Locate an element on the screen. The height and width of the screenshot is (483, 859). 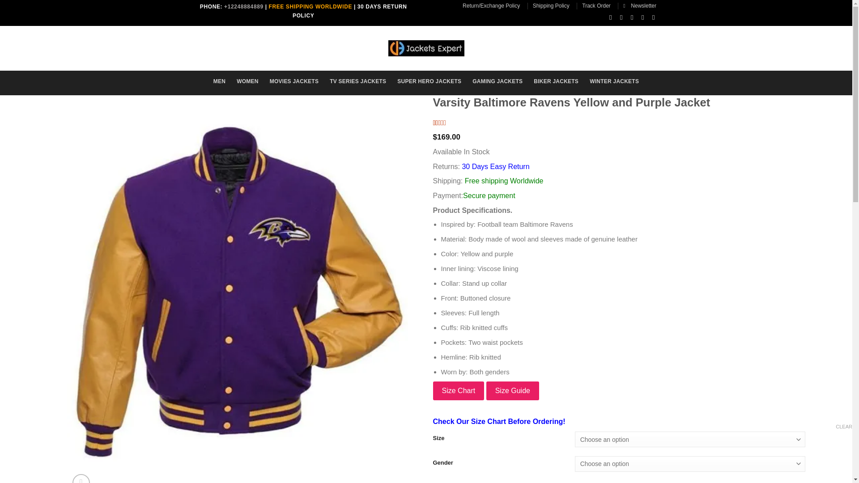
Track Order is located at coordinates (596, 5).